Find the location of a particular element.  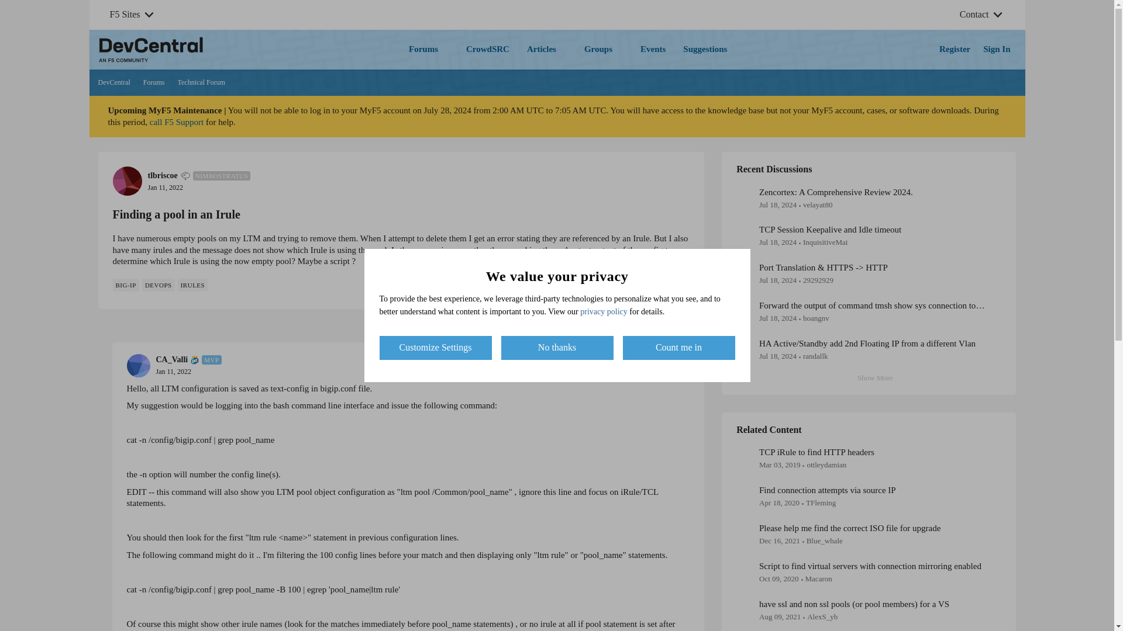

TCP iRule to find HTTP headers is located at coordinates (777, 242).